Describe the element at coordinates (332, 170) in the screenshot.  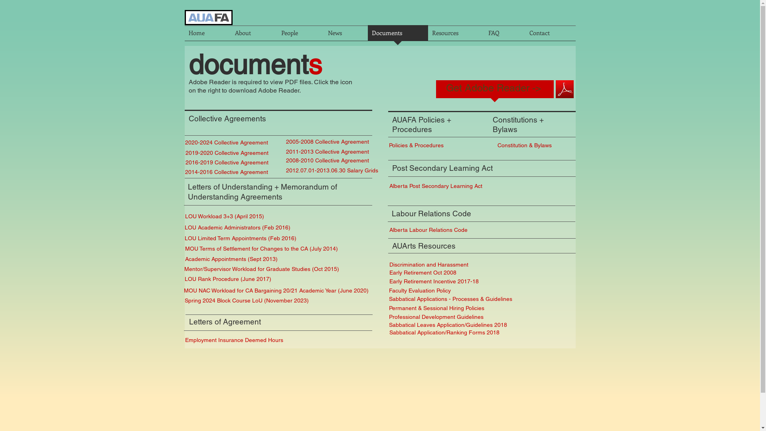
I see `2012.07.01-2013.06.30 Salary Grids` at that location.